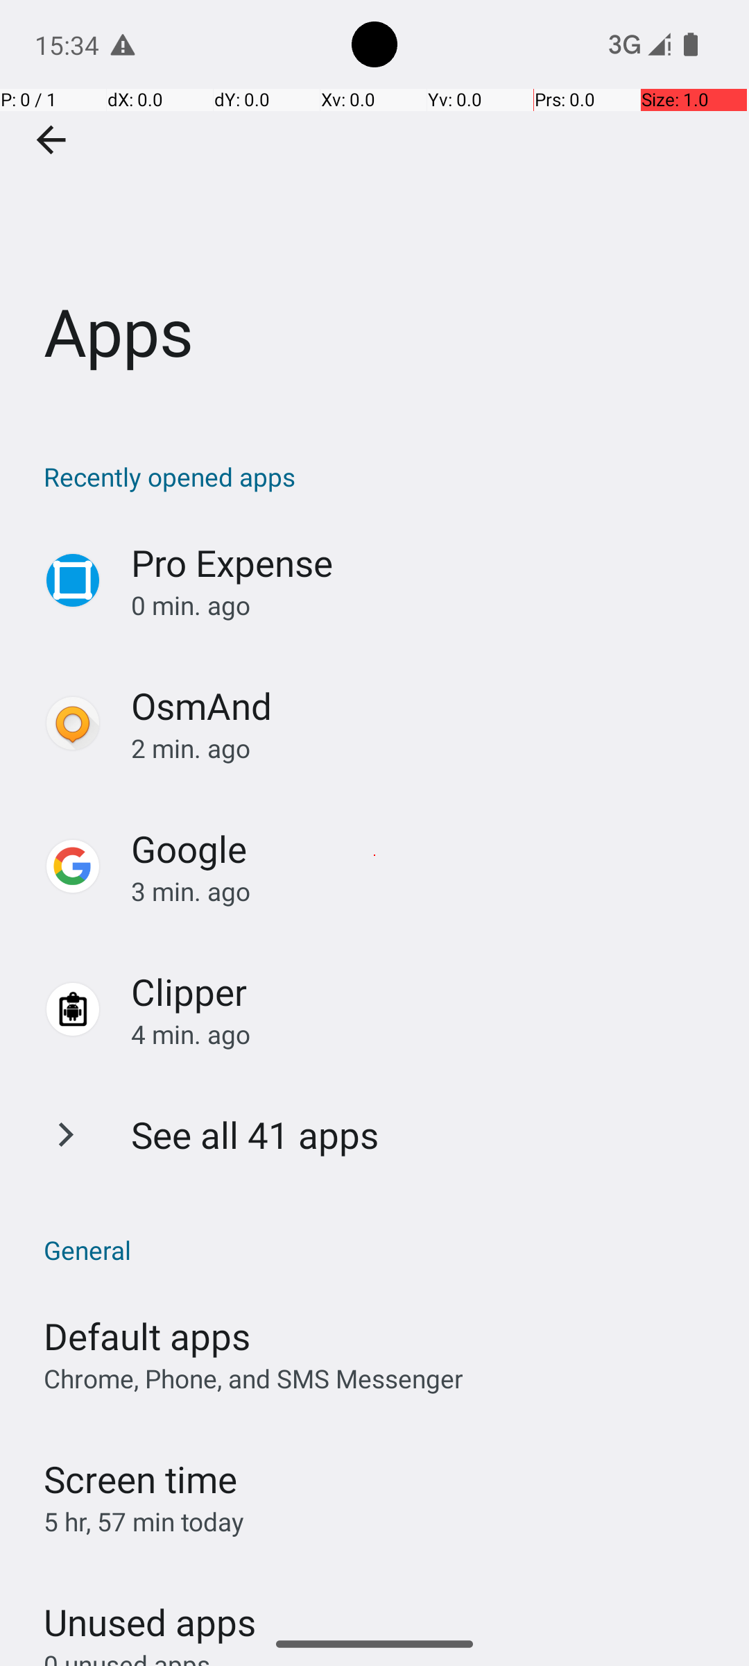 This screenshot has width=749, height=1666. Describe the element at coordinates (254, 1379) in the screenshot. I see `Chrome, Phone, and SMS Messenger` at that location.